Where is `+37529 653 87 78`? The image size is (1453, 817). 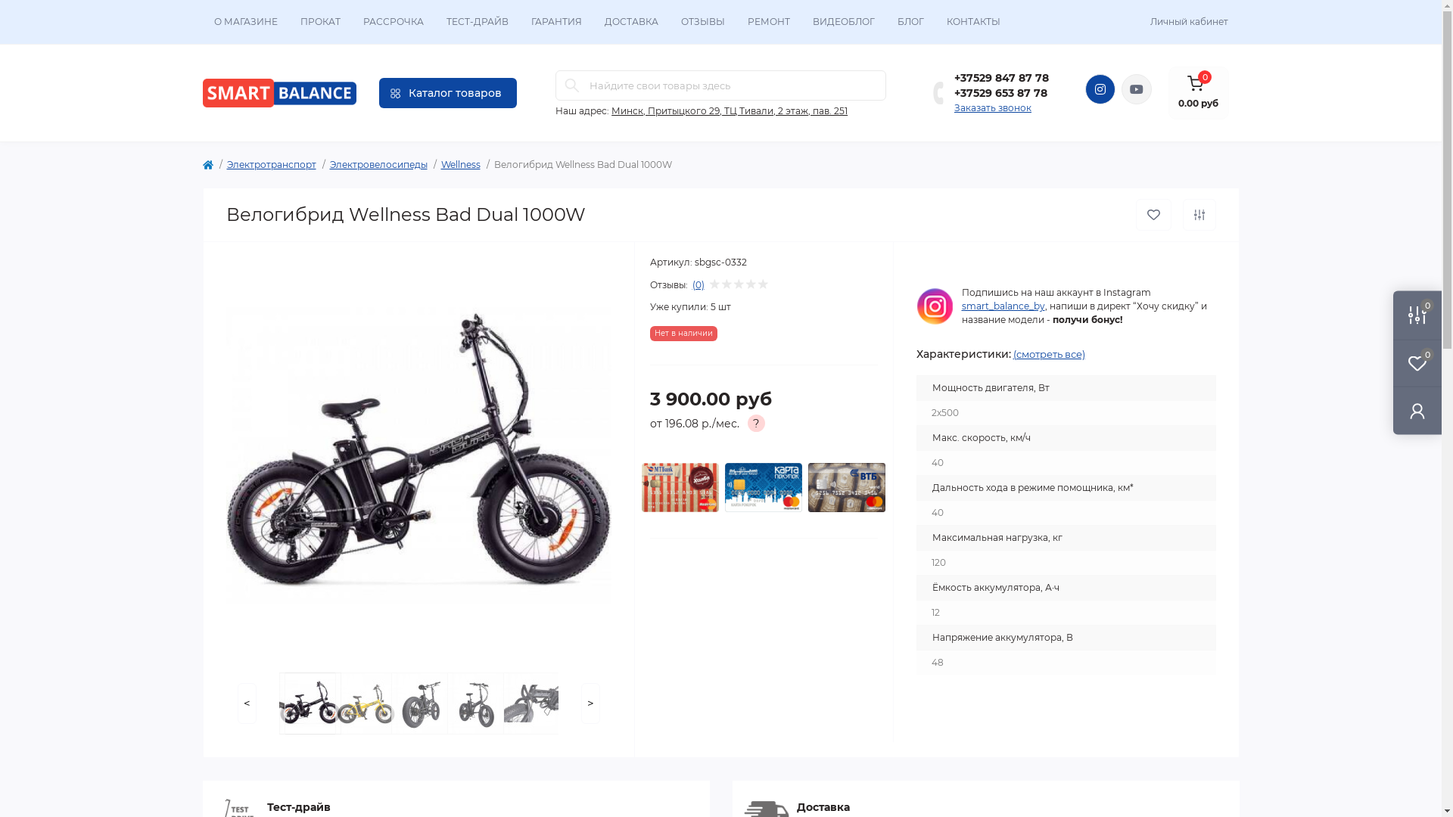 +37529 653 87 78 is located at coordinates (1002, 93).